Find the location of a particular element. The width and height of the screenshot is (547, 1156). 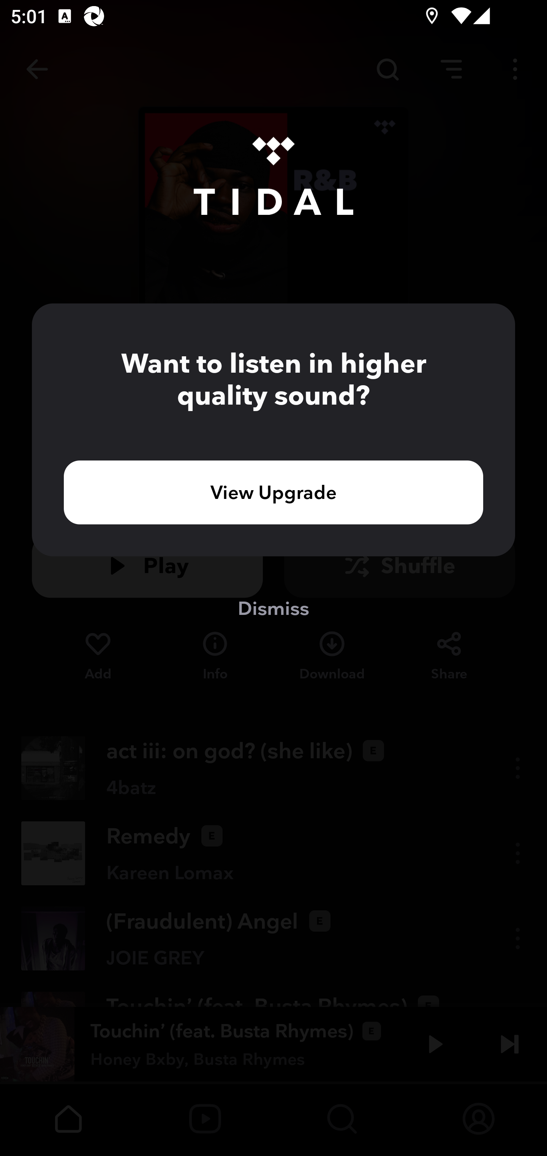

View Upgrade is located at coordinates (273, 492).